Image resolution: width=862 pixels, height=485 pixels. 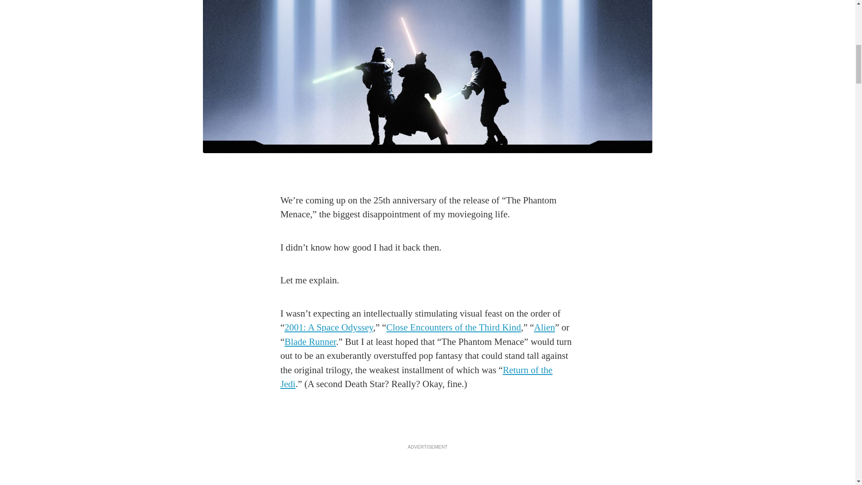 I want to click on Blade Runner, so click(x=310, y=342).